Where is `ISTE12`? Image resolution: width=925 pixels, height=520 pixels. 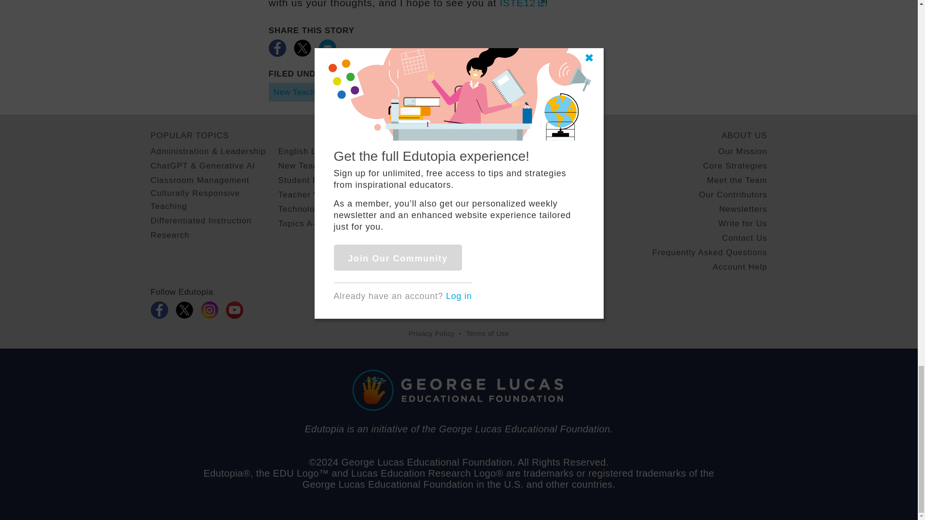 ISTE12 is located at coordinates (522, 4).